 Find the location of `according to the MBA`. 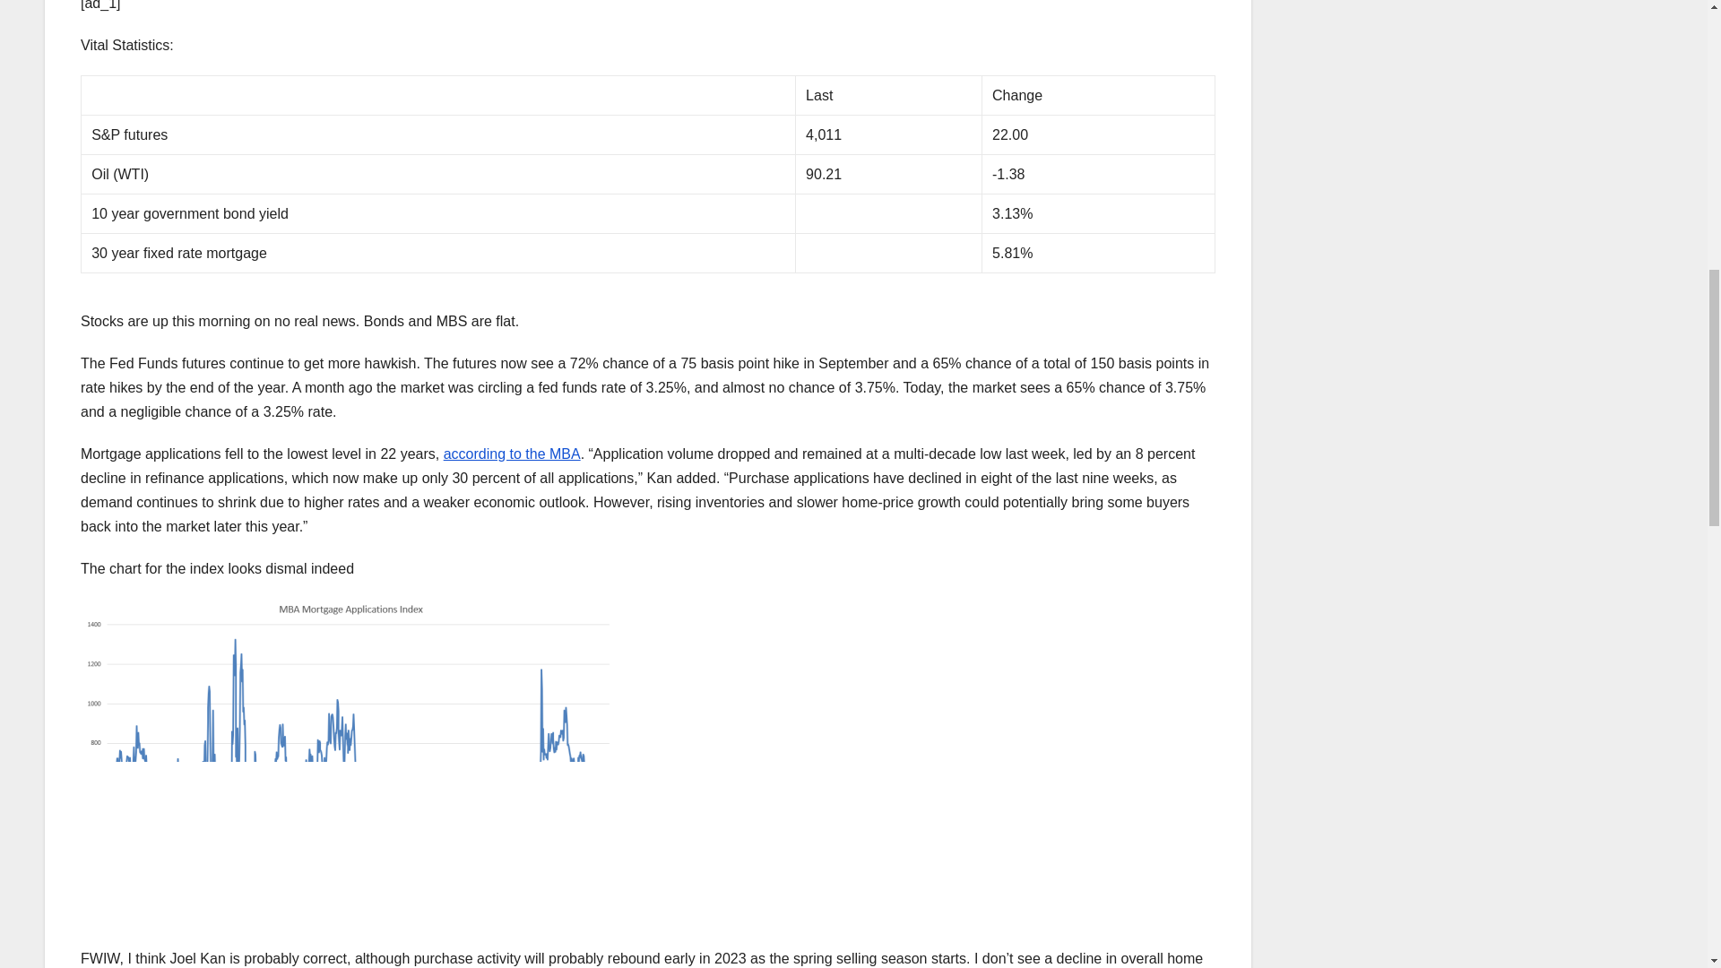

according to the MBA is located at coordinates (513, 454).